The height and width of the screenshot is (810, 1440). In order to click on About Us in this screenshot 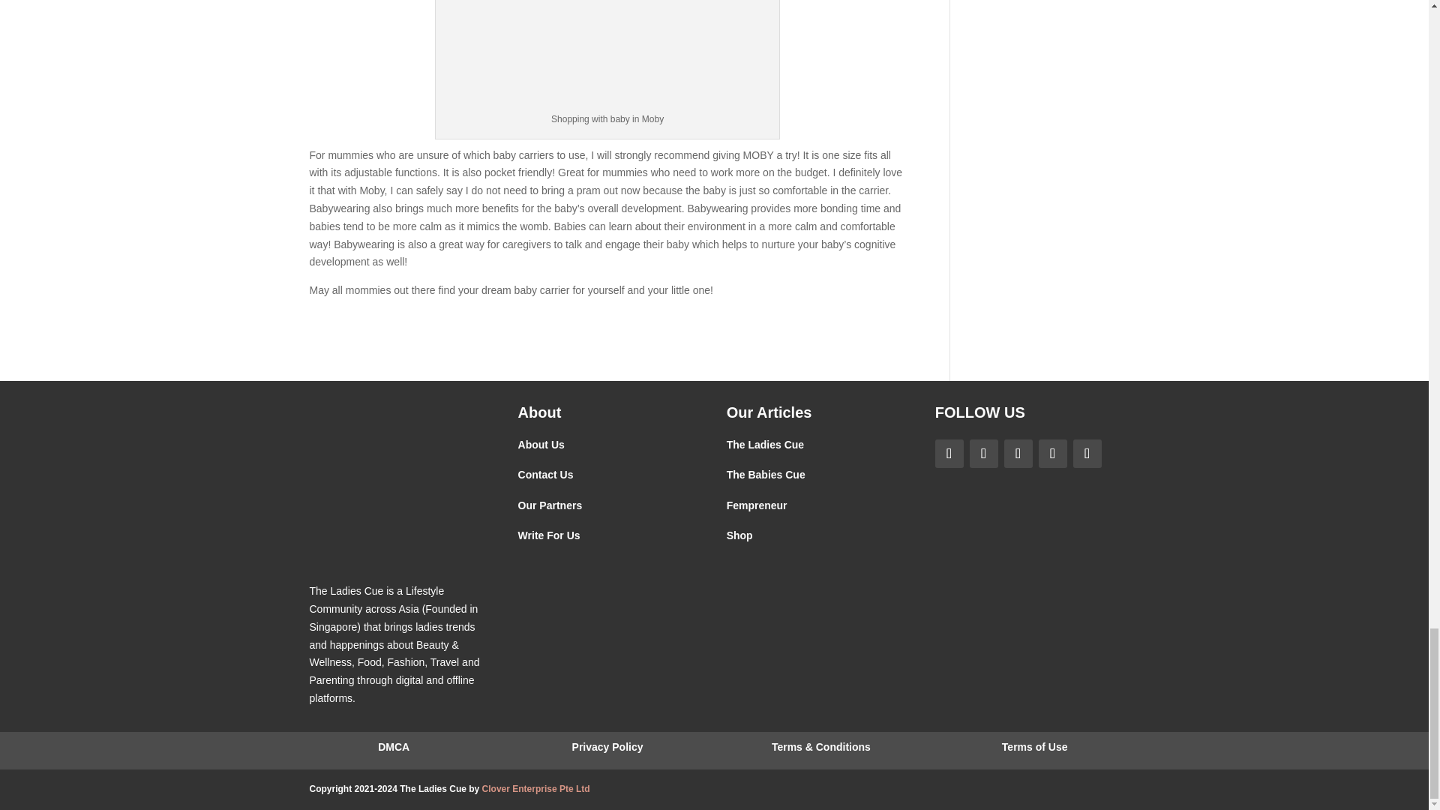, I will do `click(541, 444)`.